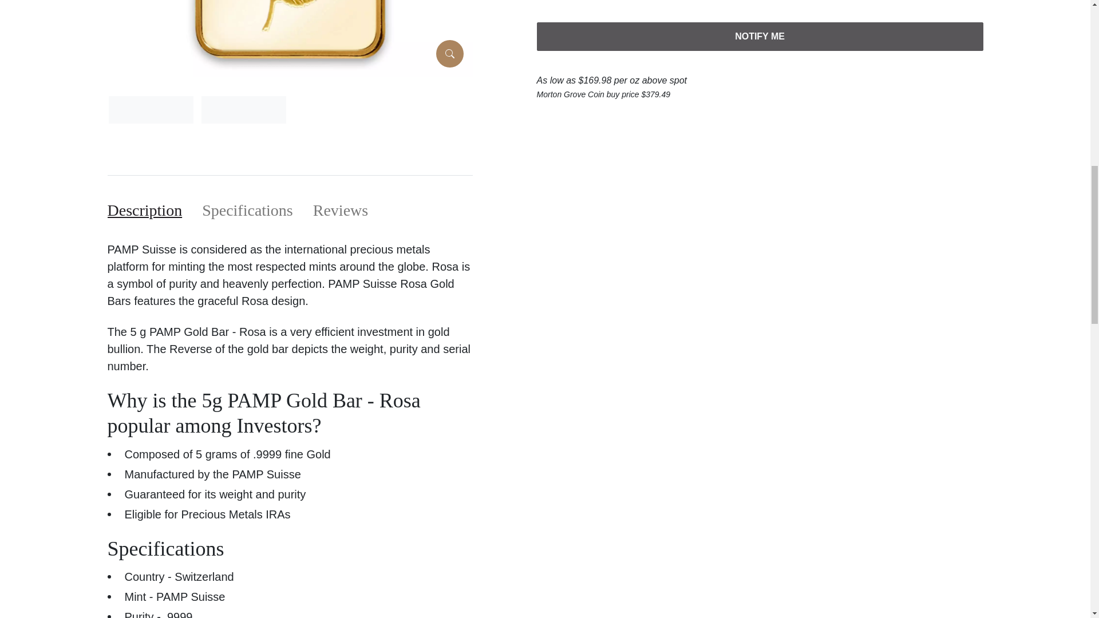 This screenshot has height=618, width=1099. Describe the element at coordinates (341, 210) in the screenshot. I see `Reviews` at that location.